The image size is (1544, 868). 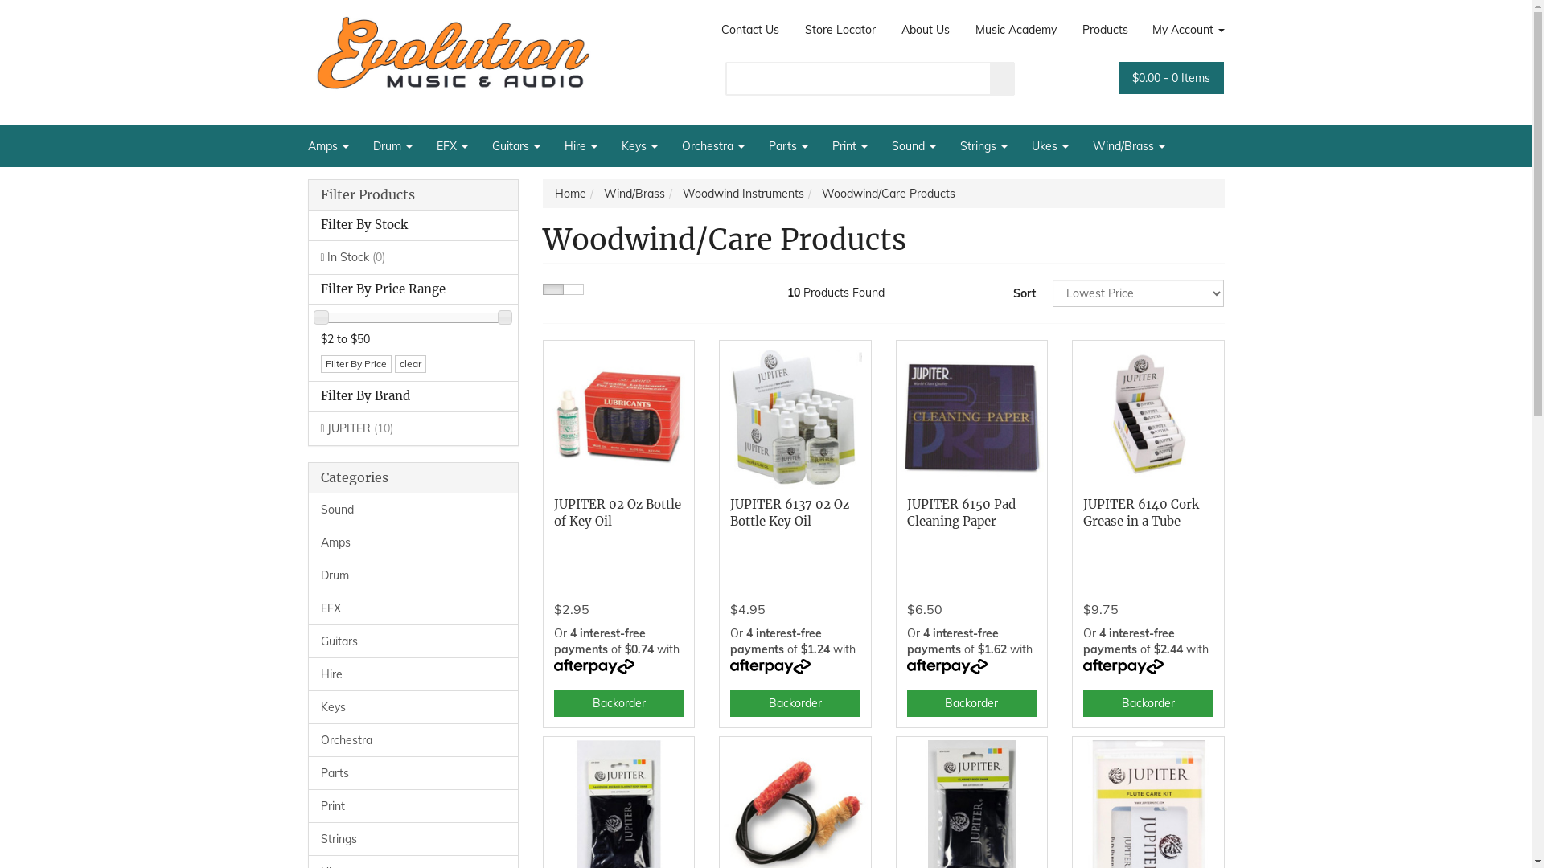 What do you see at coordinates (1171, 78) in the screenshot?
I see `$0.00 - 0 Items` at bounding box center [1171, 78].